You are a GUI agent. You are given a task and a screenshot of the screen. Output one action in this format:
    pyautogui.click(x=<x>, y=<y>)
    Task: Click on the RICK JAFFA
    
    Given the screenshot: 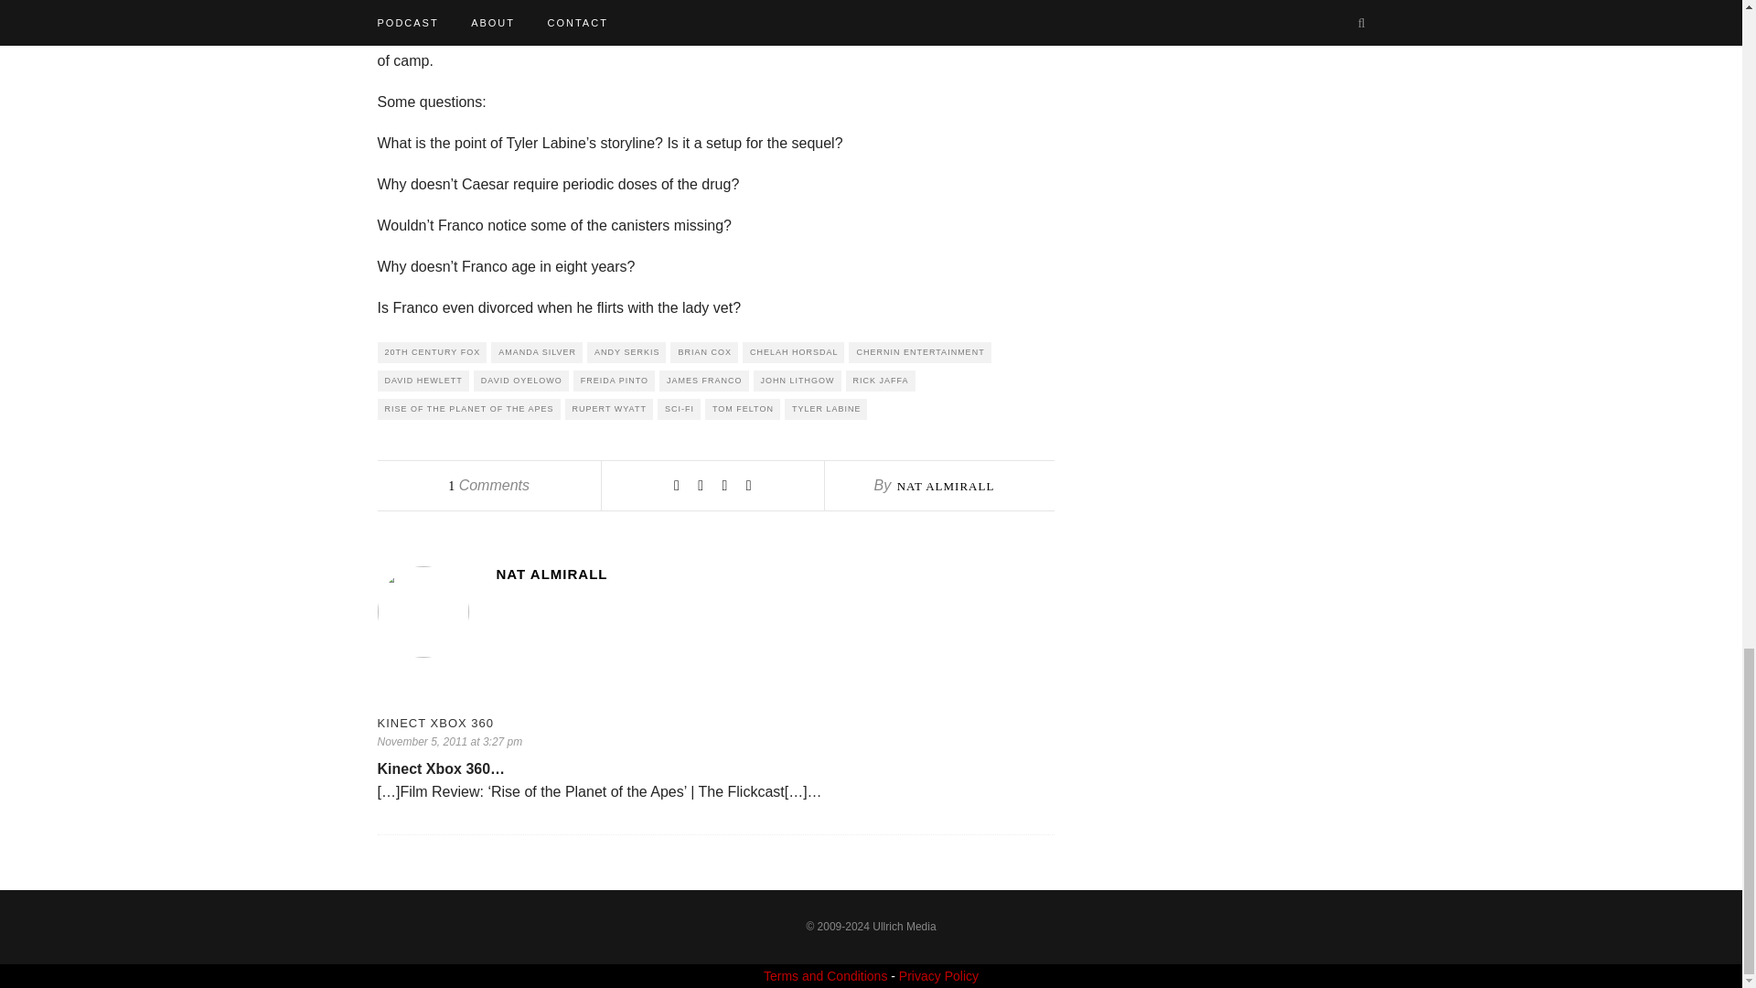 What is the action you would take?
    pyautogui.click(x=880, y=381)
    